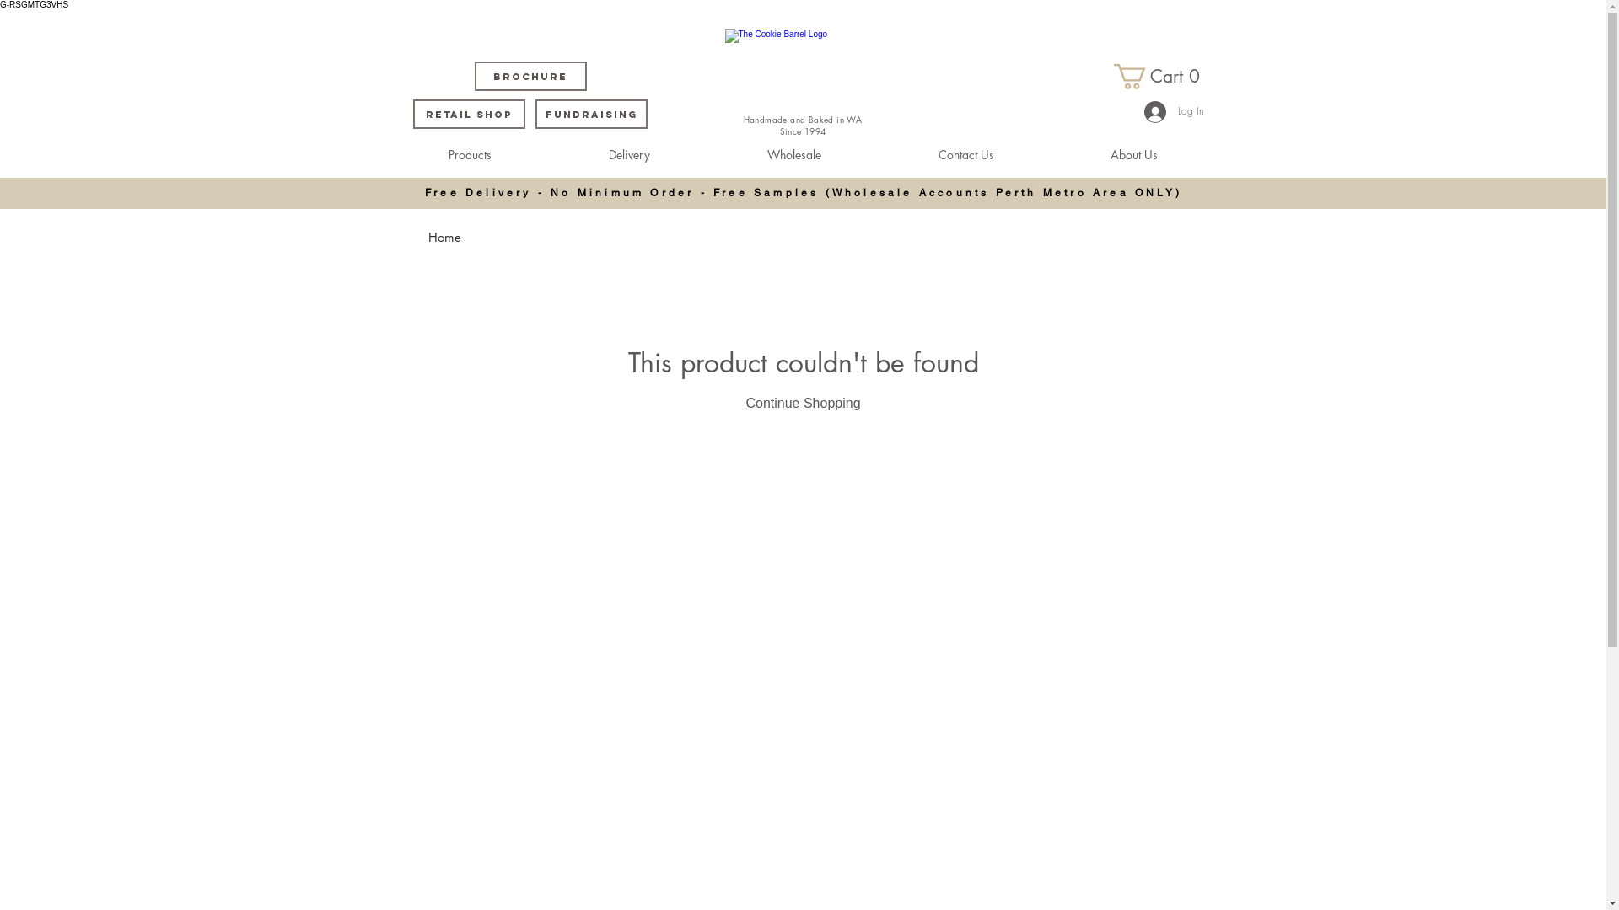 Image resolution: width=1619 pixels, height=910 pixels. What do you see at coordinates (803, 403) in the screenshot?
I see `Continue Shopping` at bounding box center [803, 403].